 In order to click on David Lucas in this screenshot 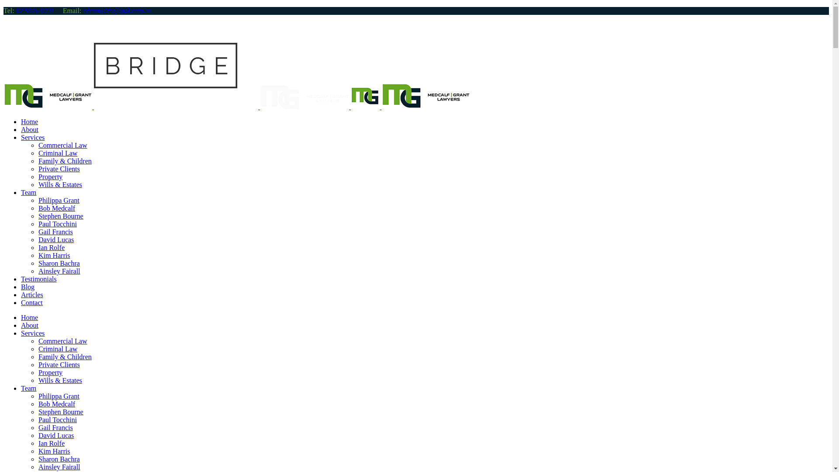, I will do `click(56, 239)`.